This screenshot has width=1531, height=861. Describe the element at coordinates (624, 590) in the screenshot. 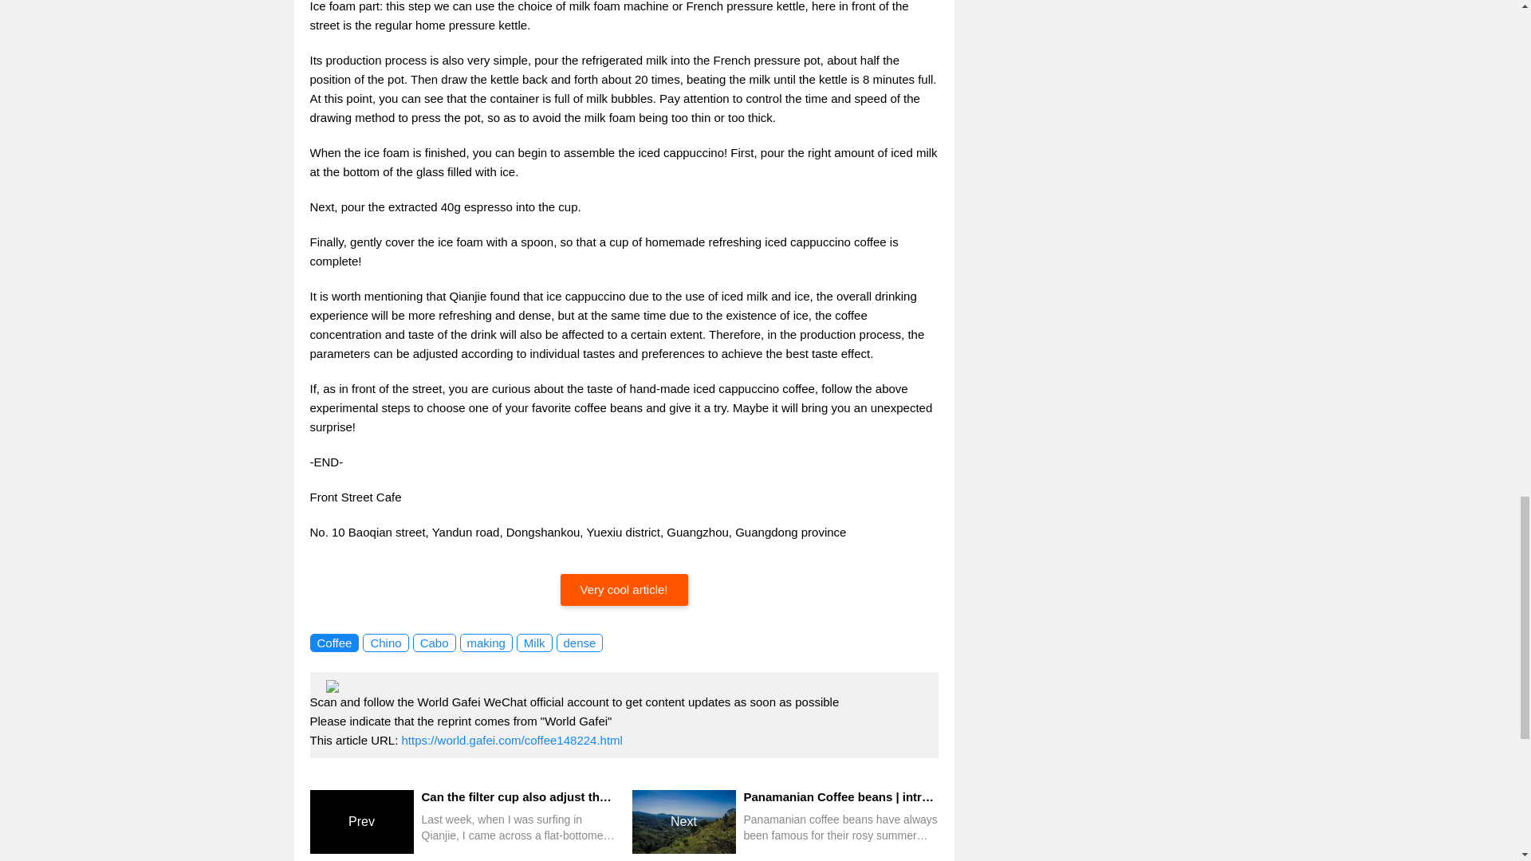

I see `Very cool article!` at that location.